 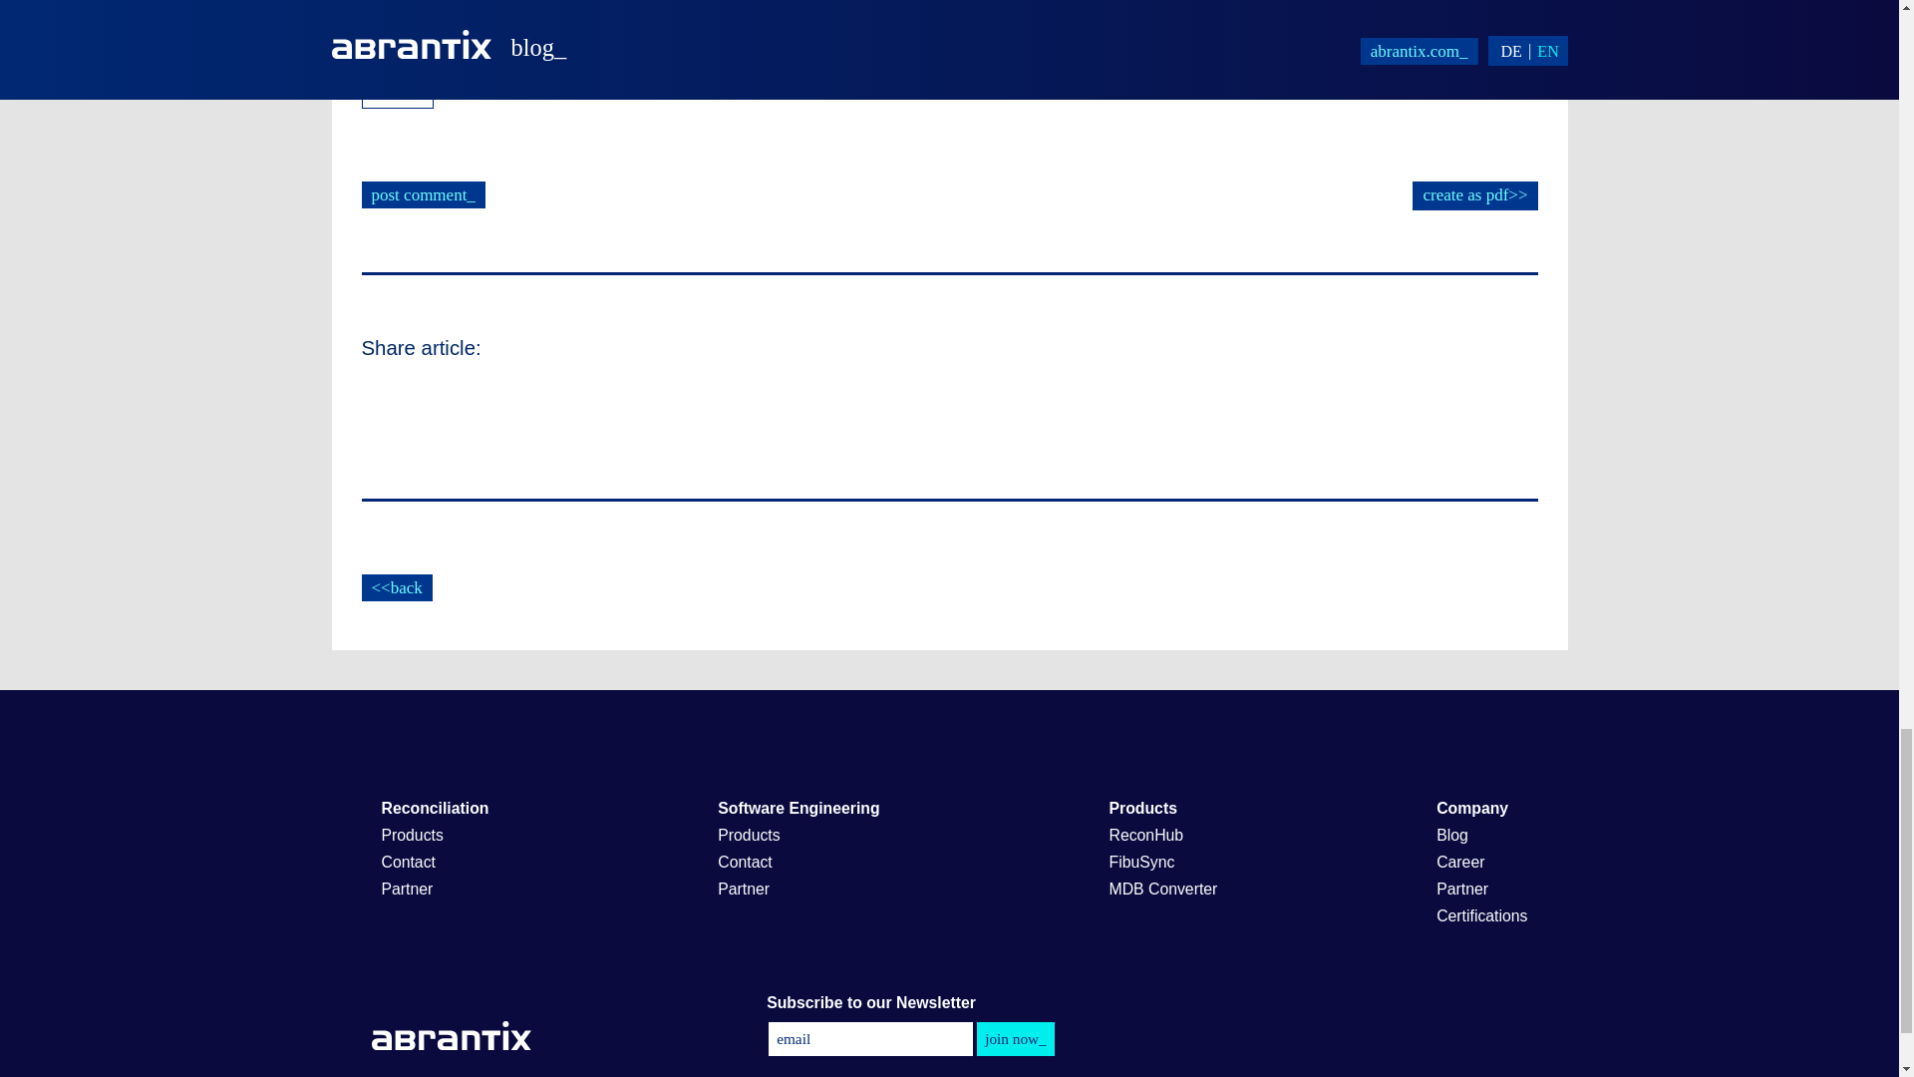 I want to click on Products, so click(x=435, y=836).